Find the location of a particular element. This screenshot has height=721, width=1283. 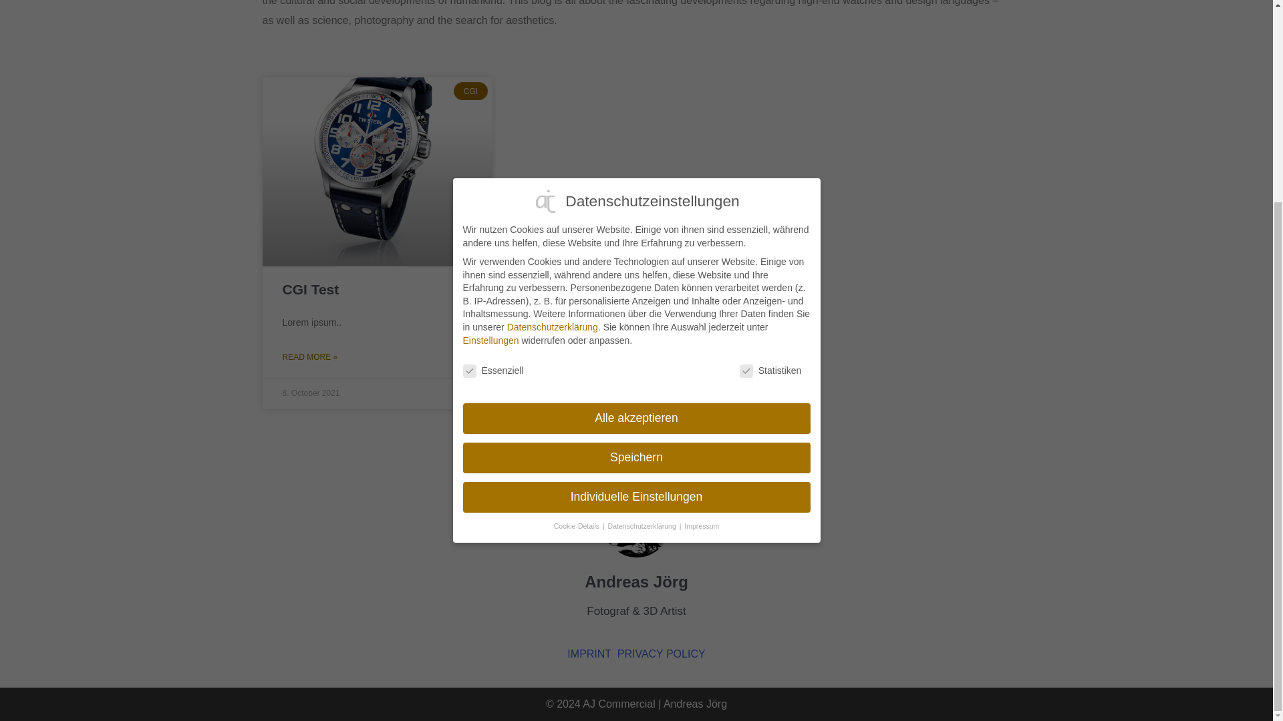

CGI Test is located at coordinates (310, 289).